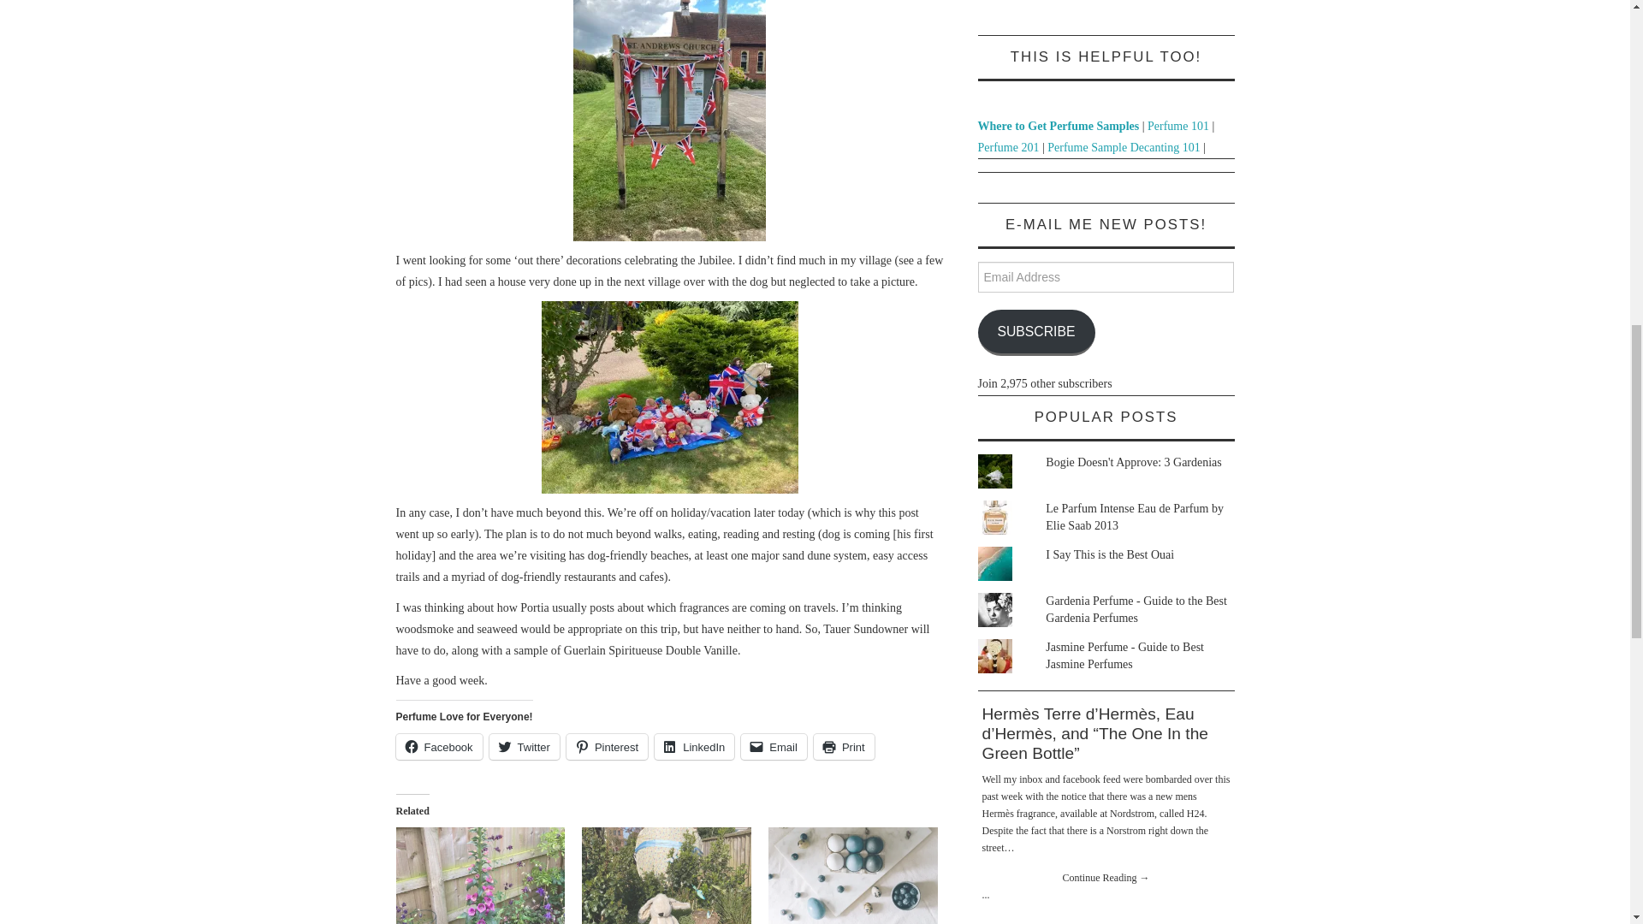 This screenshot has width=1643, height=924. Describe the element at coordinates (1135, 517) in the screenshot. I see `Le Parfum Intense Eau de Parfum by Elie Saab 2013` at that location.